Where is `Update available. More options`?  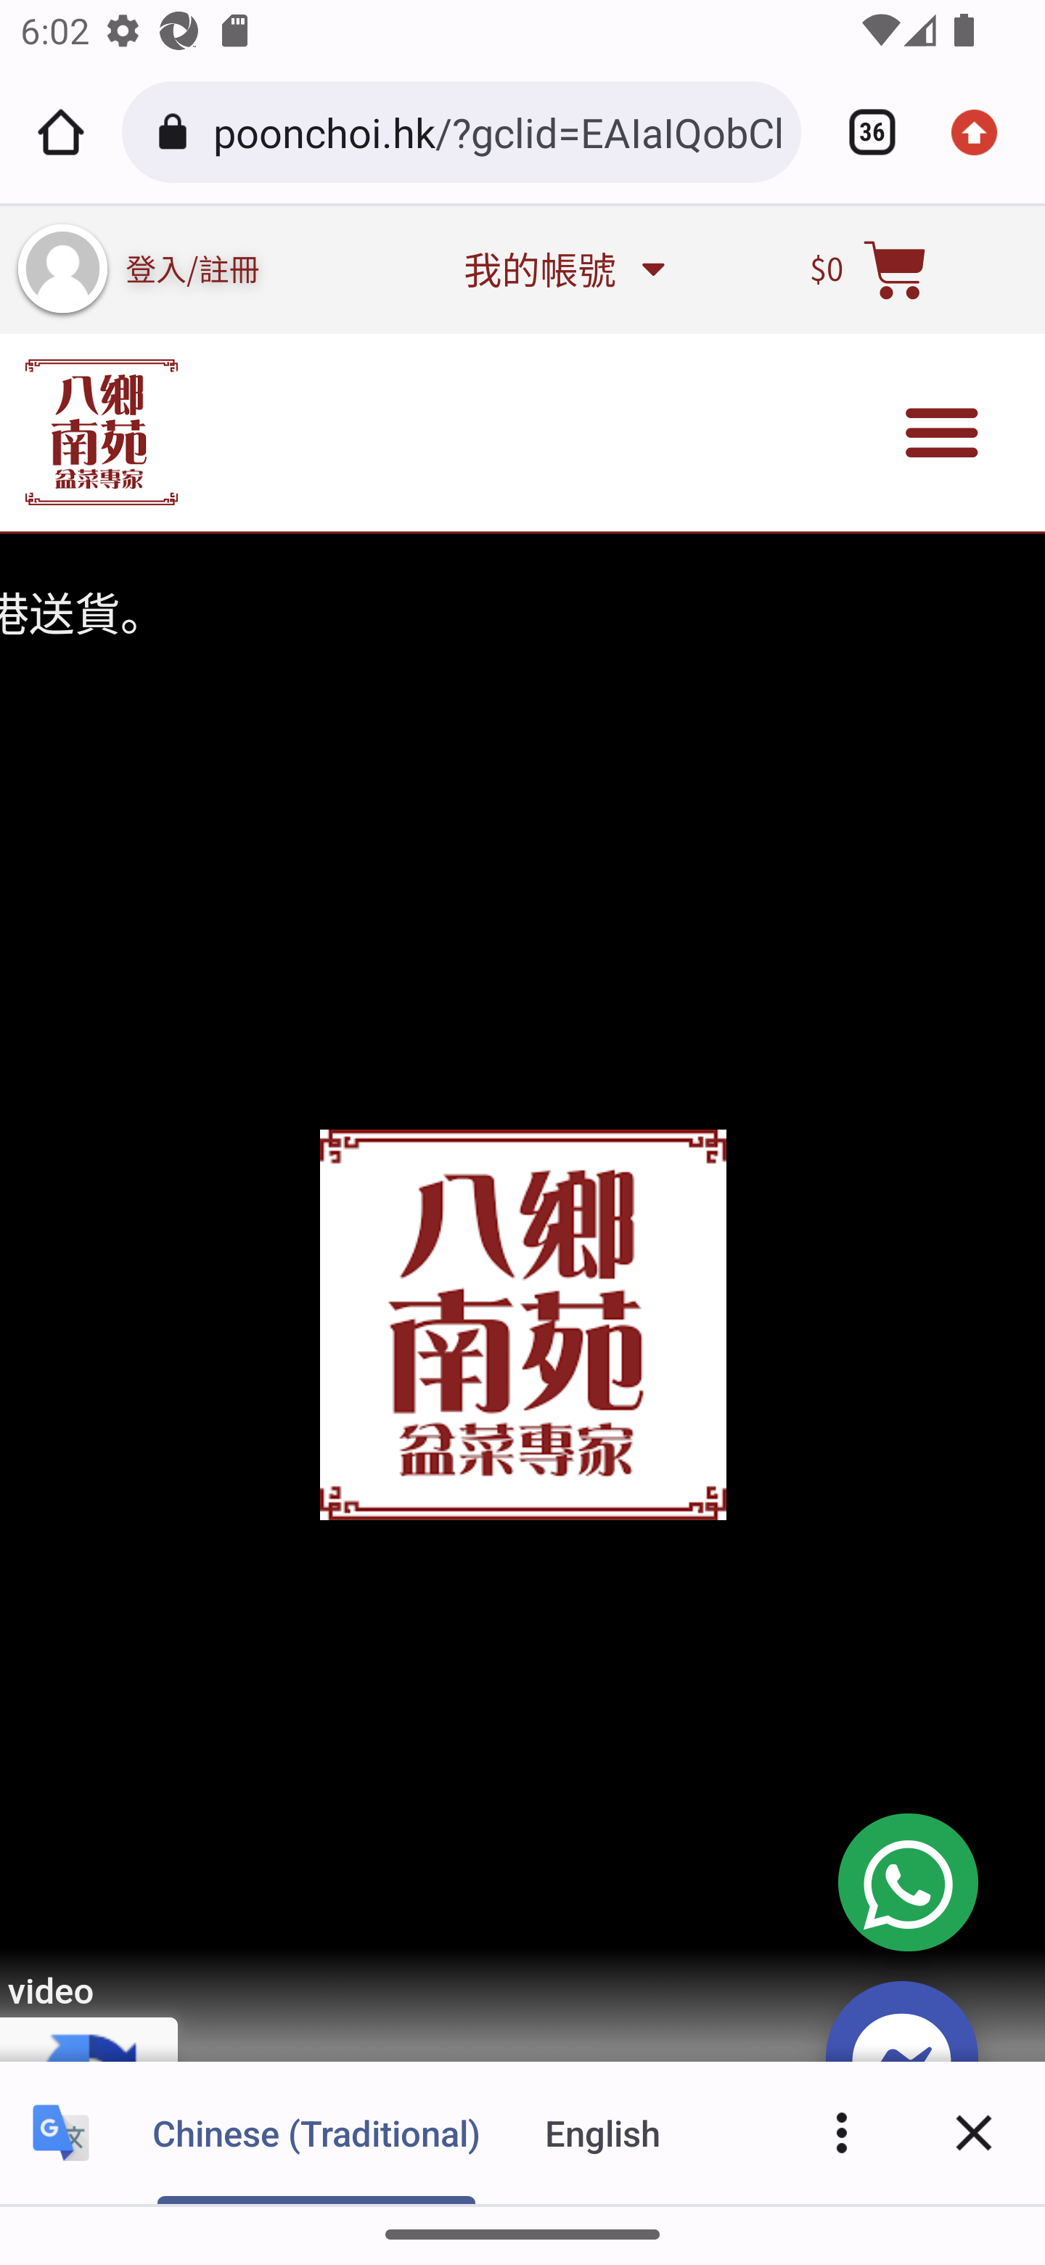
Update available. More options is located at coordinates (984, 132).